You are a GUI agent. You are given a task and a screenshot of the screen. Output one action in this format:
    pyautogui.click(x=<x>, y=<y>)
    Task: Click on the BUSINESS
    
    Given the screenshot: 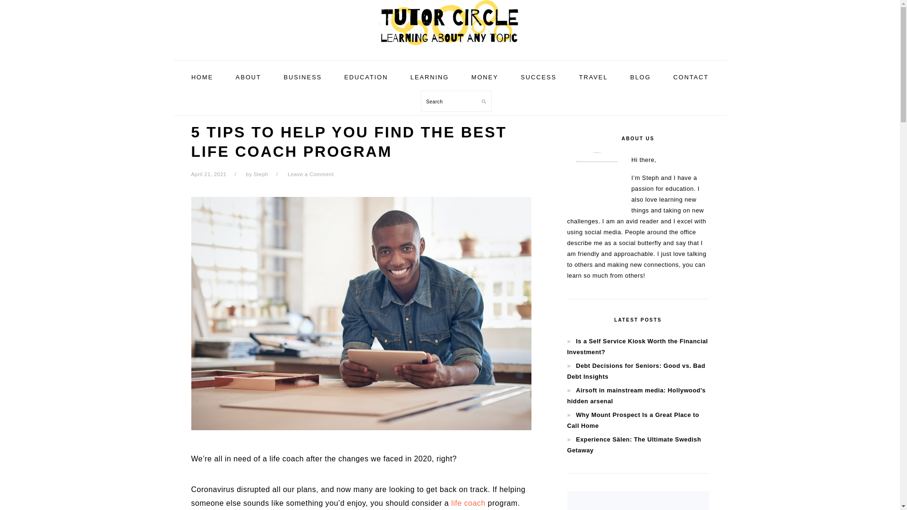 What is the action you would take?
    pyautogui.click(x=302, y=77)
    